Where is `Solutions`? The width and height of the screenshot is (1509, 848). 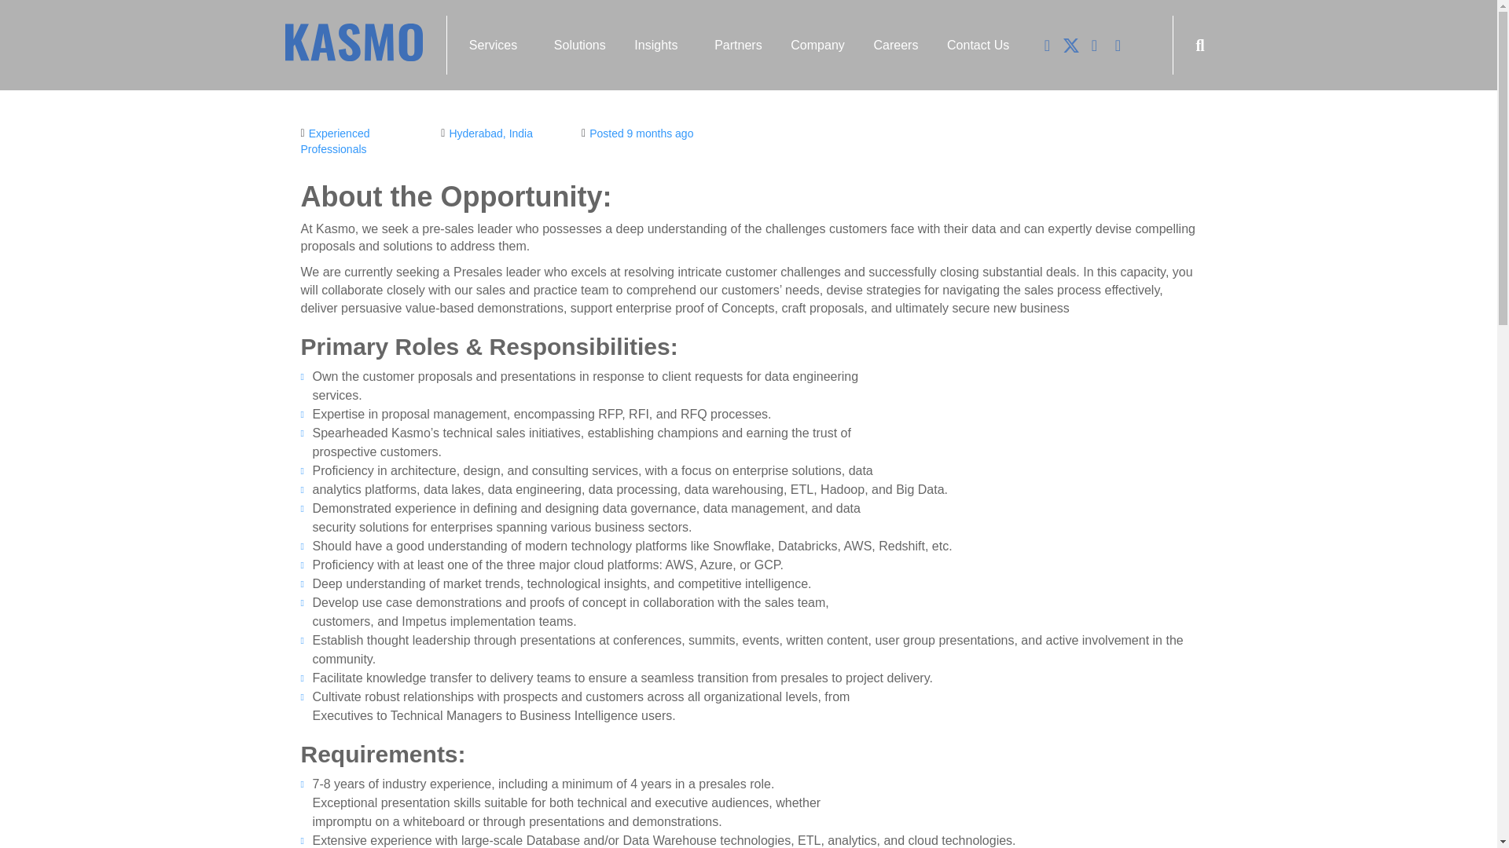
Solutions is located at coordinates (580, 44).